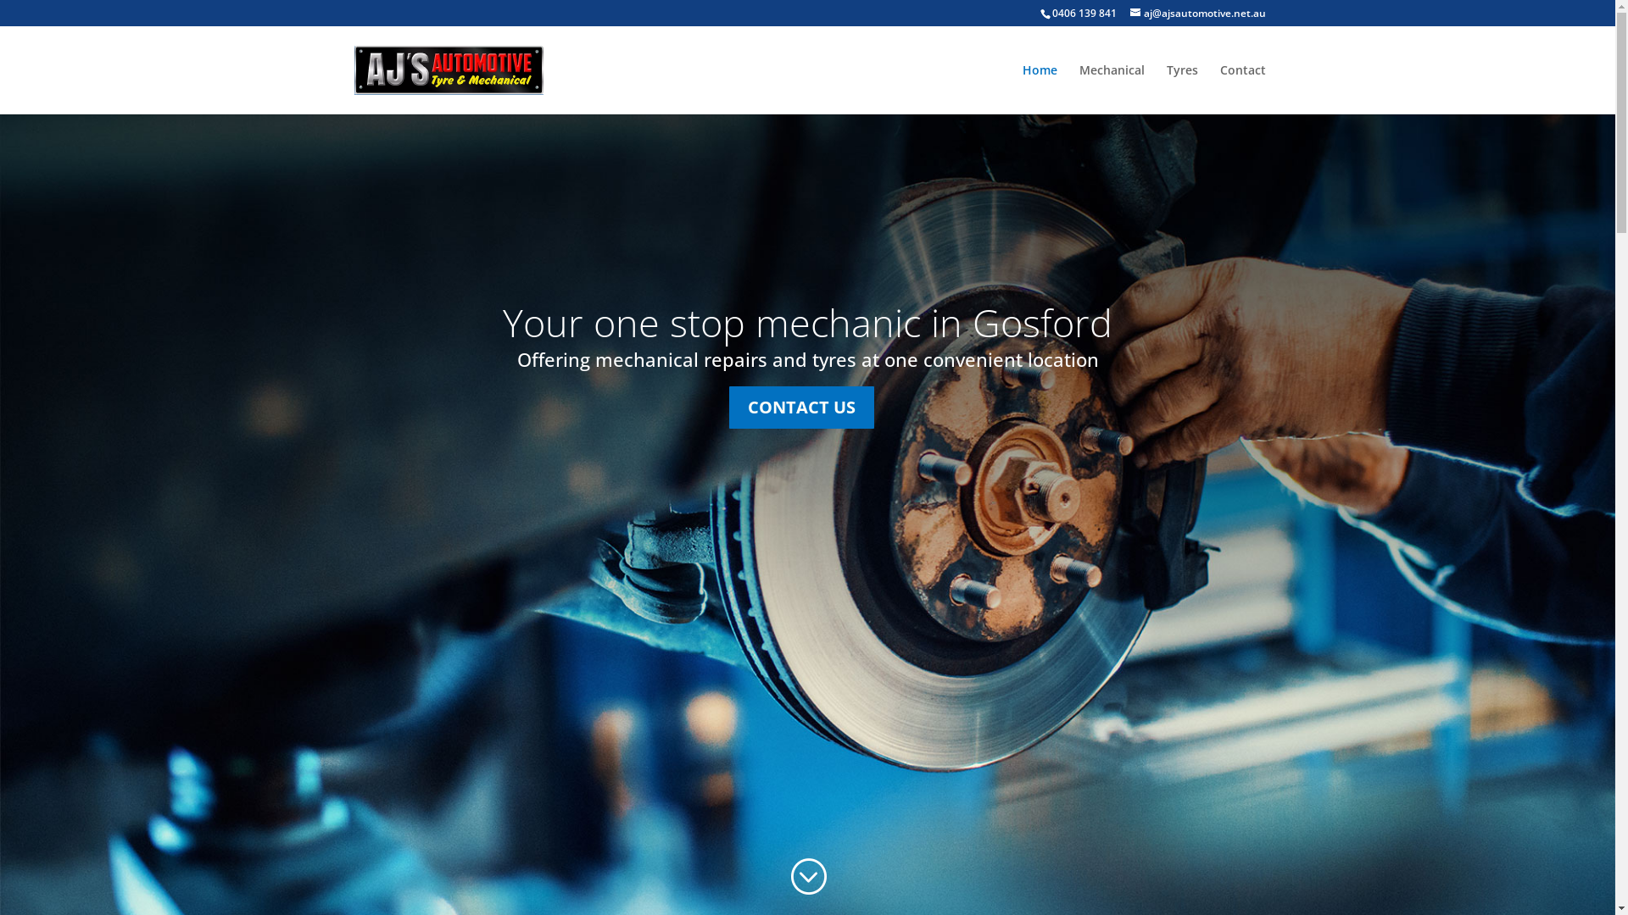 The width and height of the screenshot is (1628, 915). I want to click on aj@ajsautomotive.net.au, so click(1197, 14).